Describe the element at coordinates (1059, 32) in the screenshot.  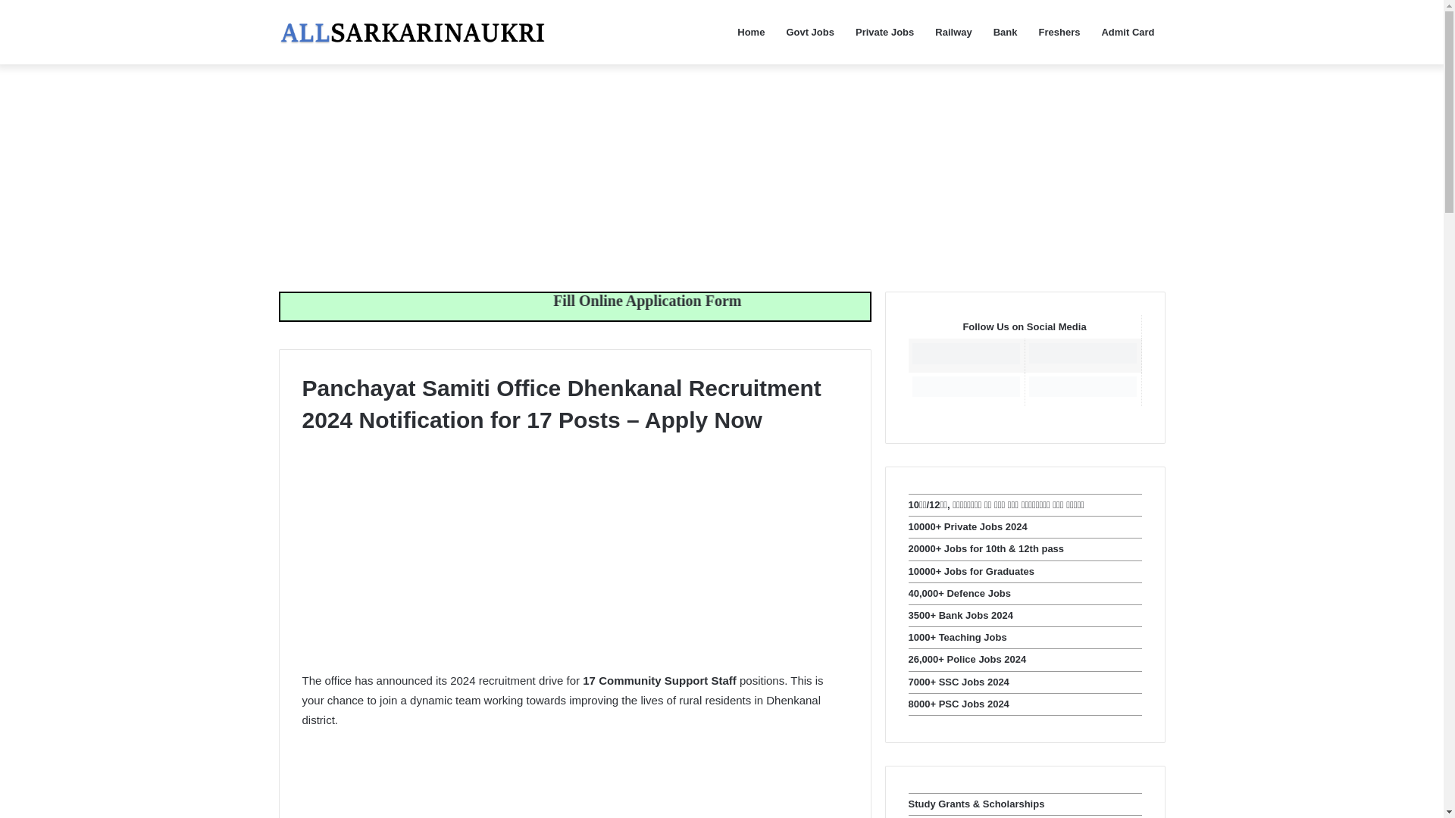
I see `Freshers` at that location.